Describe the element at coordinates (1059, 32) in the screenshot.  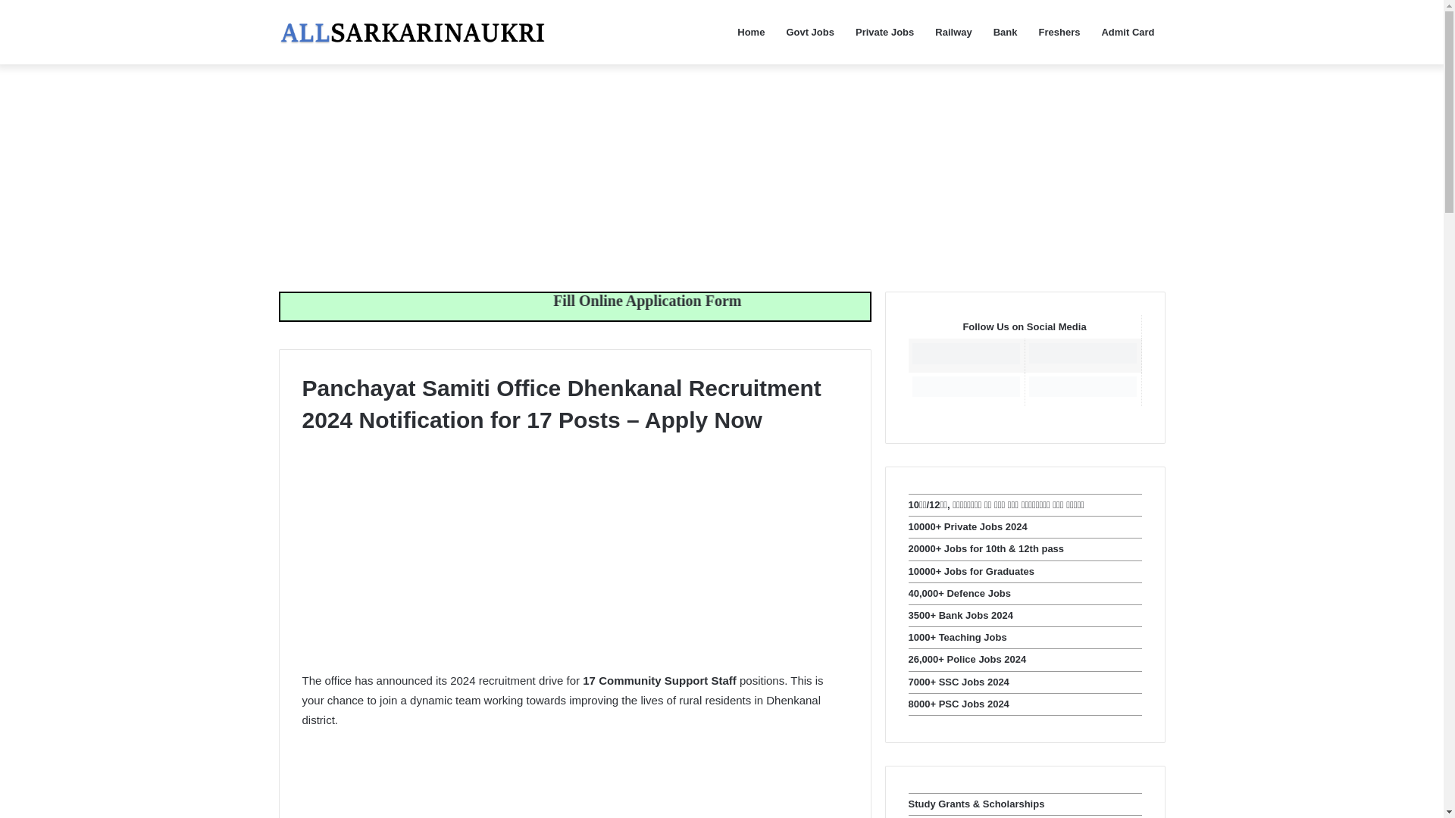
I see `Freshers` at that location.